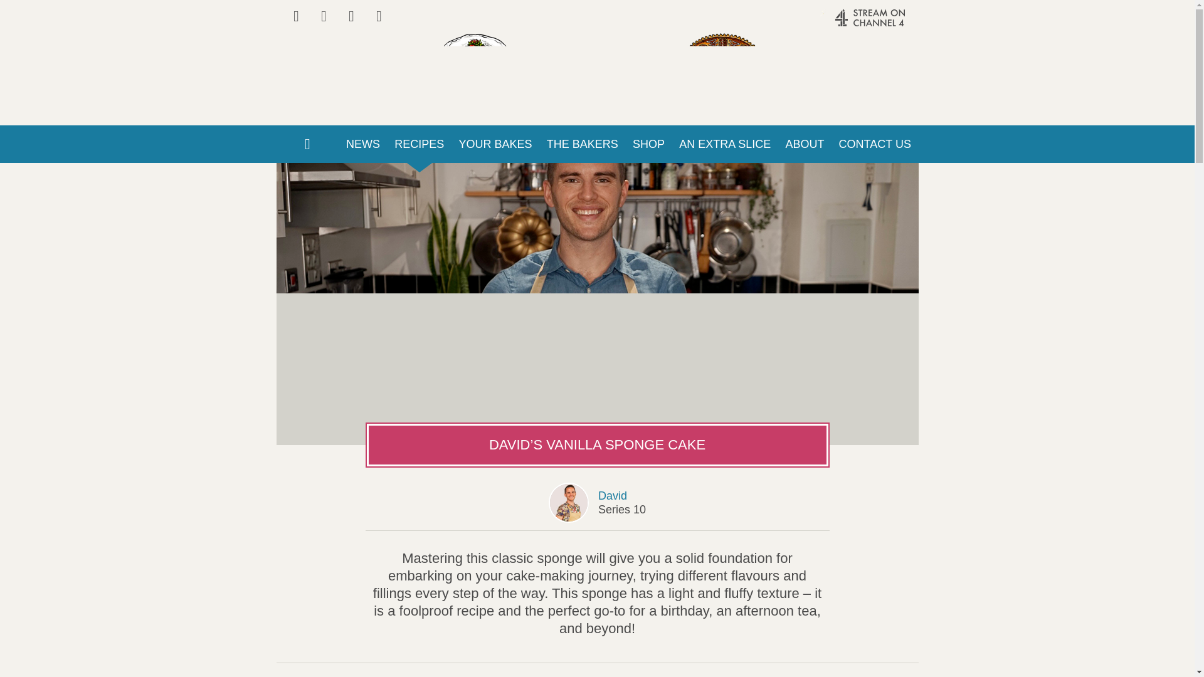 This screenshot has width=1204, height=677. I want to click on NEWS, so click(362, 144).